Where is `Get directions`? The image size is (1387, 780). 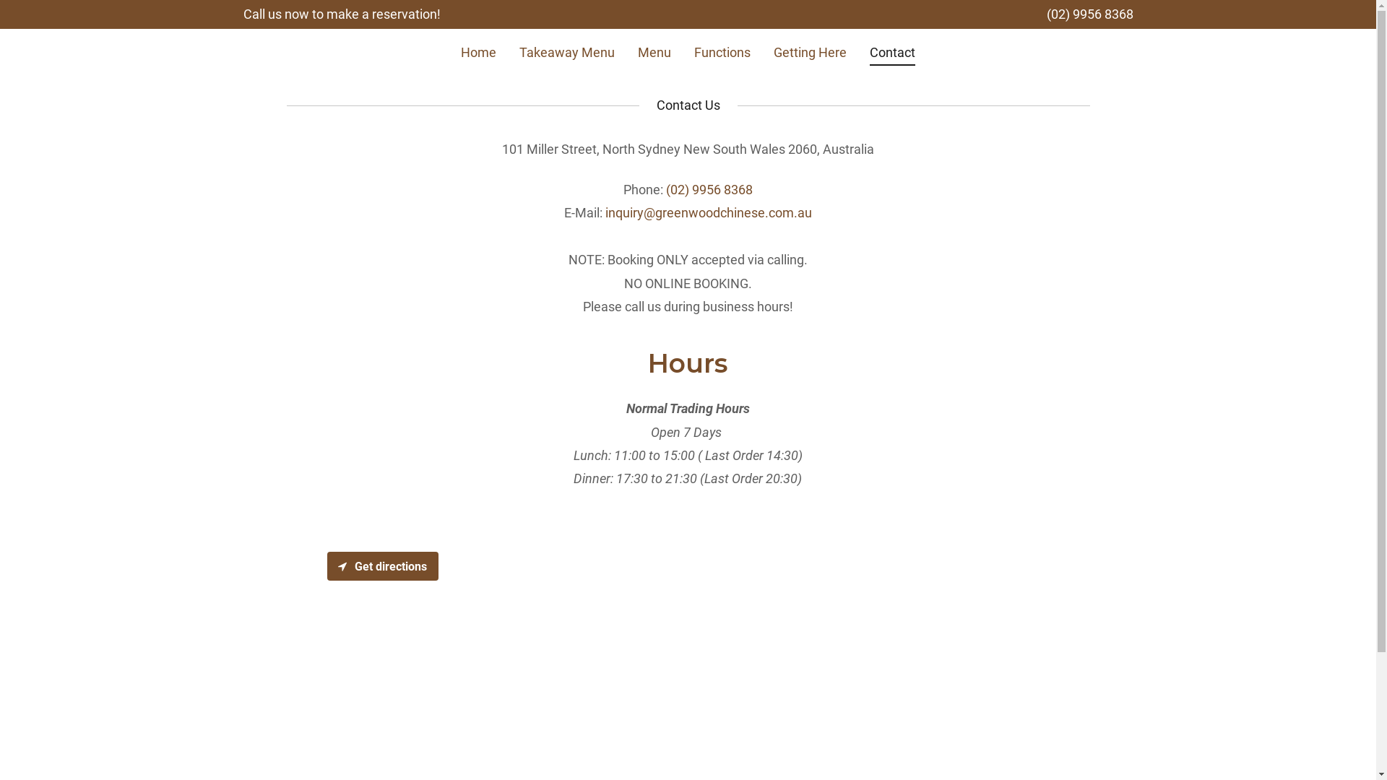 Get directions is located at coordinates (382, 566).